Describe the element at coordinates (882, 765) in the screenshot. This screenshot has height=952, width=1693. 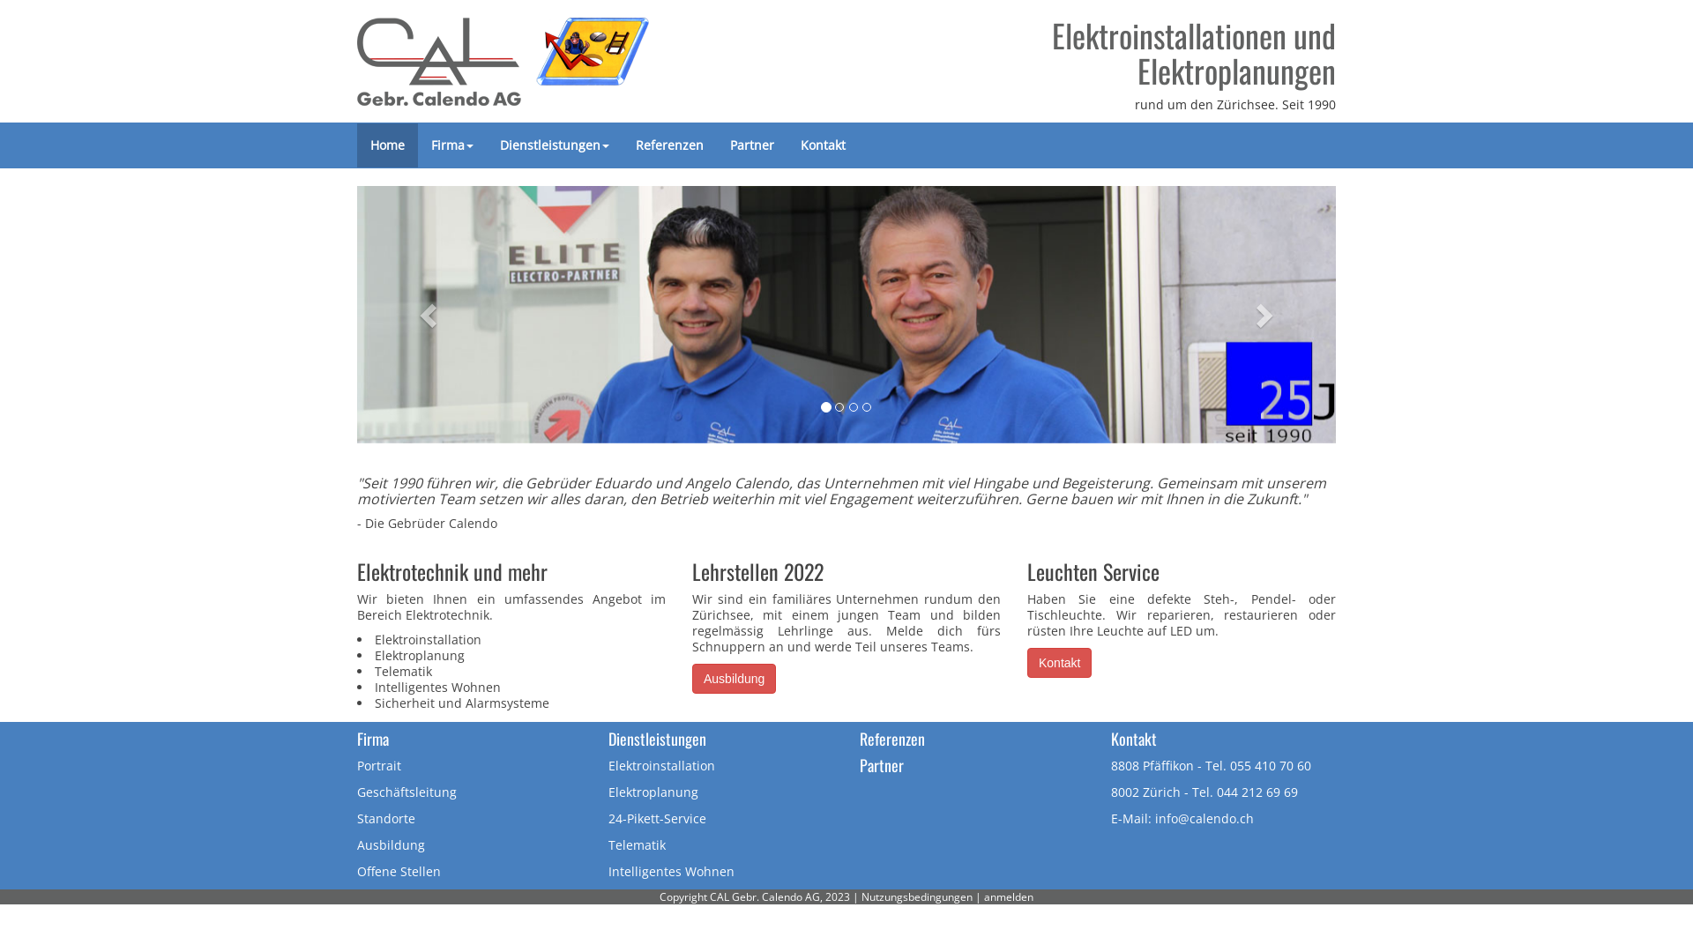
I see `Partner` at that location.